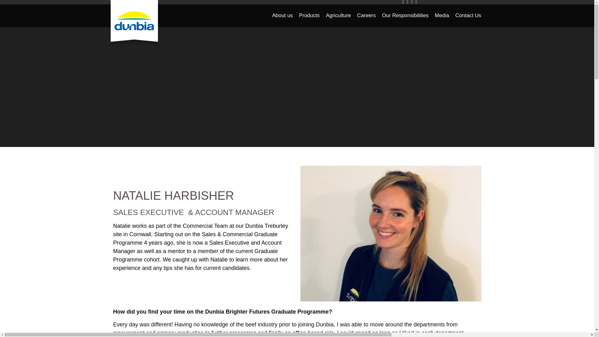  What do you see at coordinates (282, 16) in the screenshot?
I see `About us` at bounding box center [282, 16].